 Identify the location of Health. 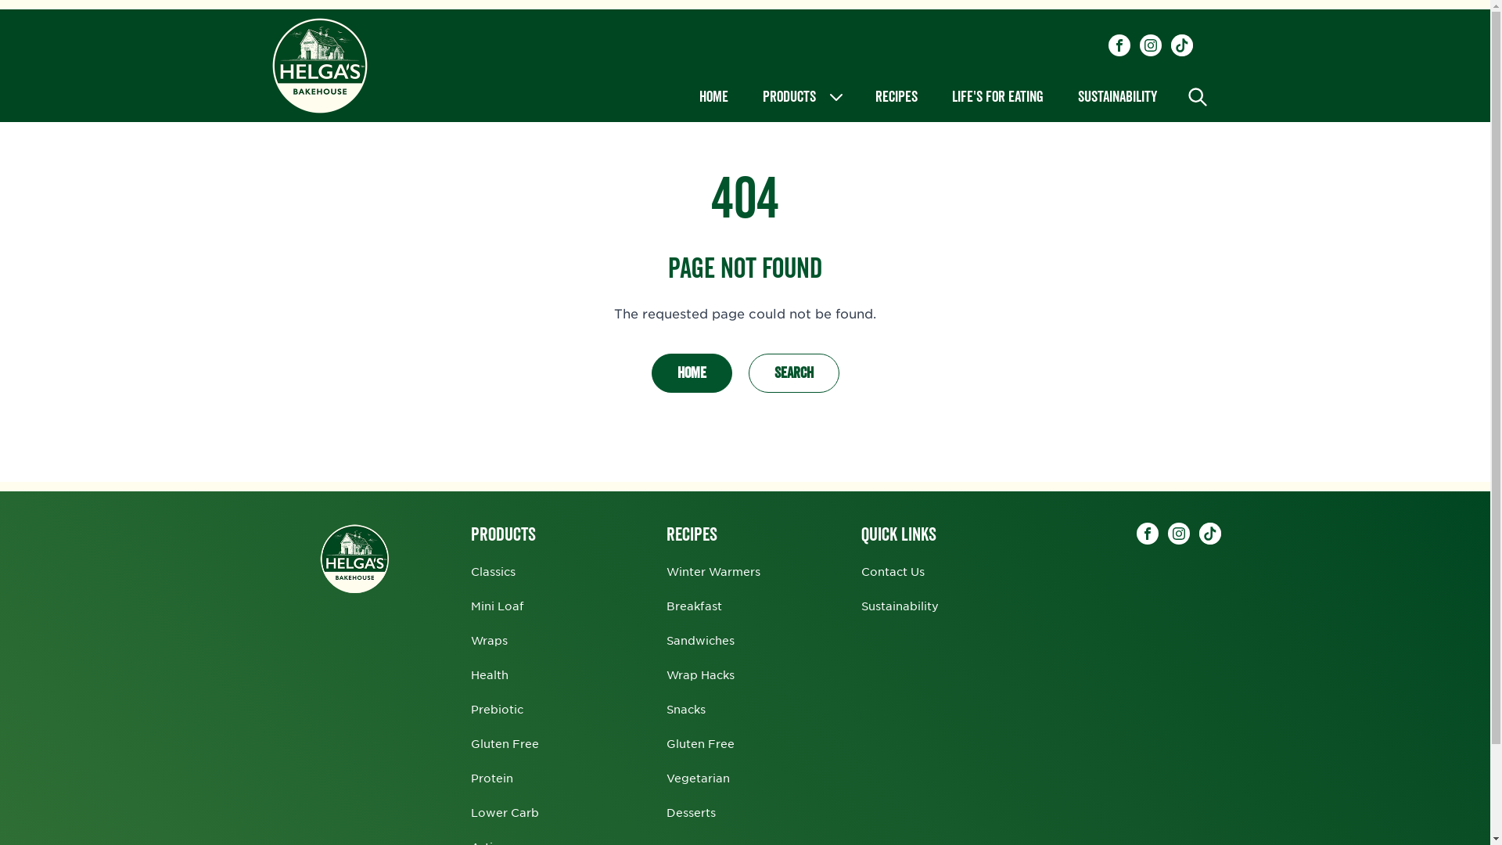
(490, 674).